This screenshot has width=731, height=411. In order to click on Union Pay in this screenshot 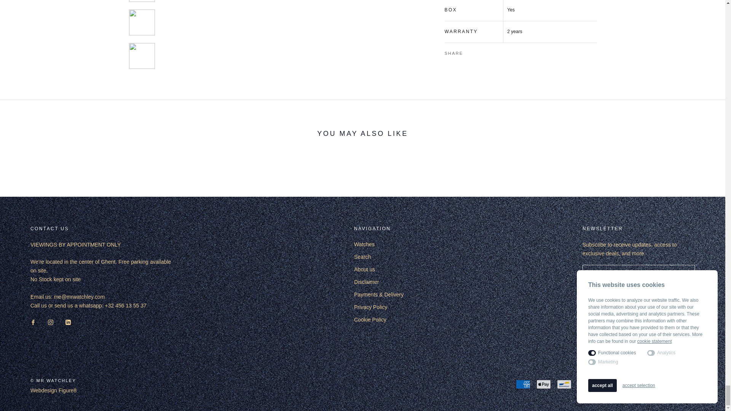, I will do `click(667, 384)`.